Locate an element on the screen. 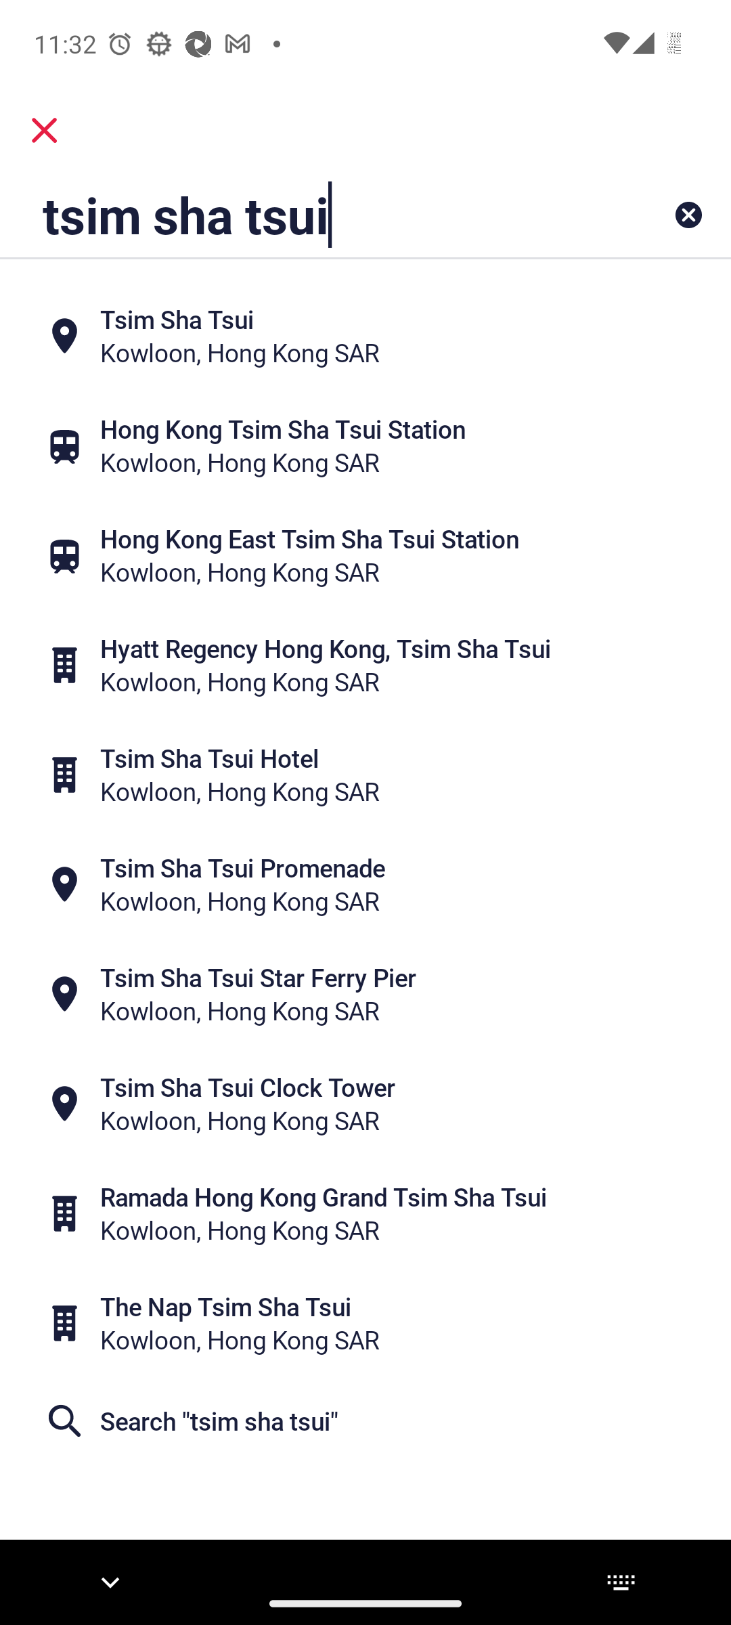 The height and width of the screenshot is (1625, 731). Search "tsim sha tsui" is located at coordinates (365, 1421).